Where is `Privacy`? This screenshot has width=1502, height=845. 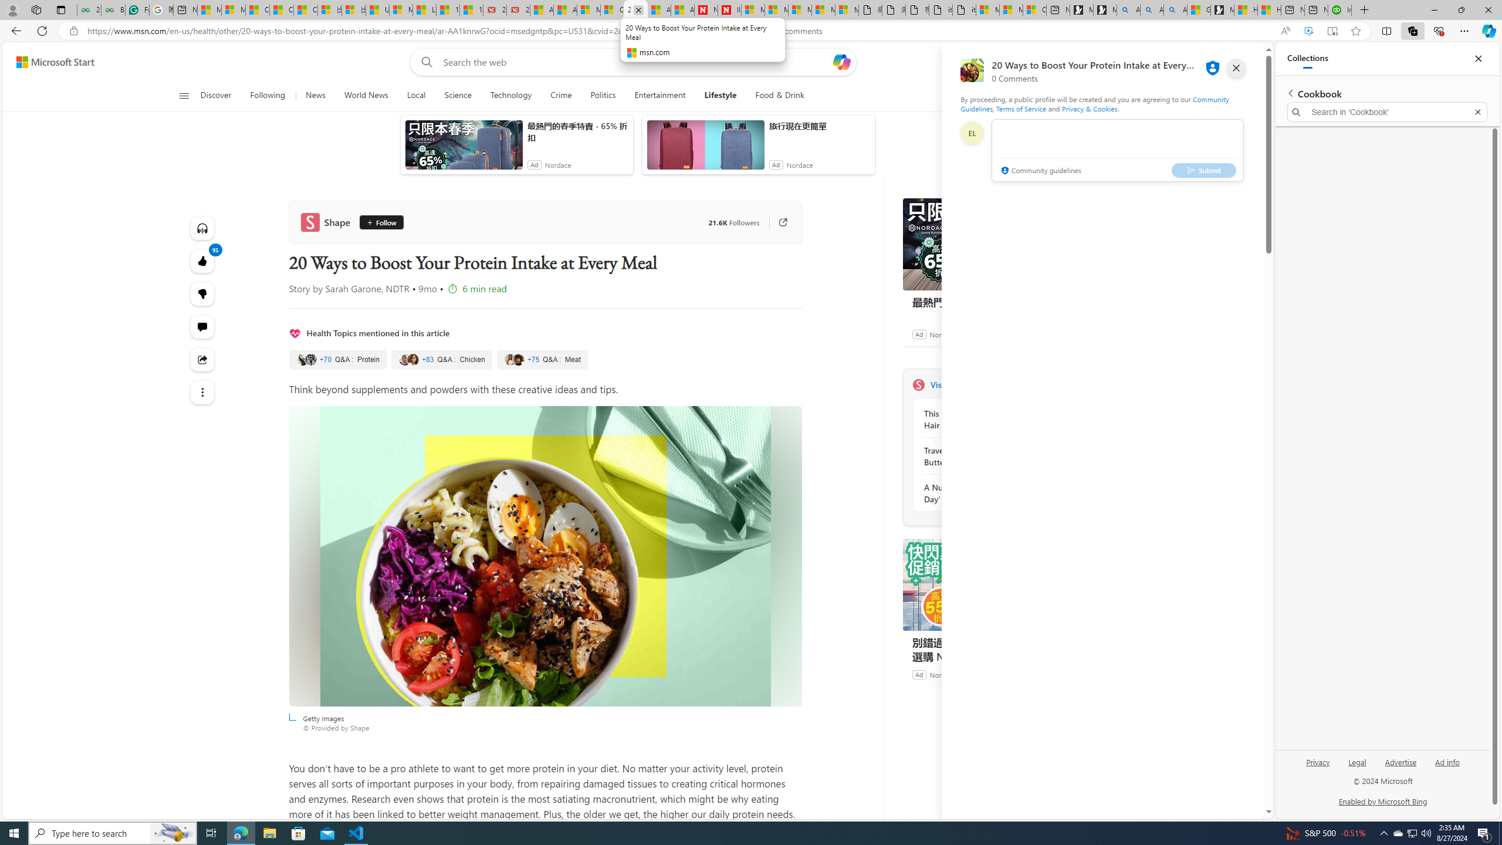
Privacy is located at coordinates (1318, 766).